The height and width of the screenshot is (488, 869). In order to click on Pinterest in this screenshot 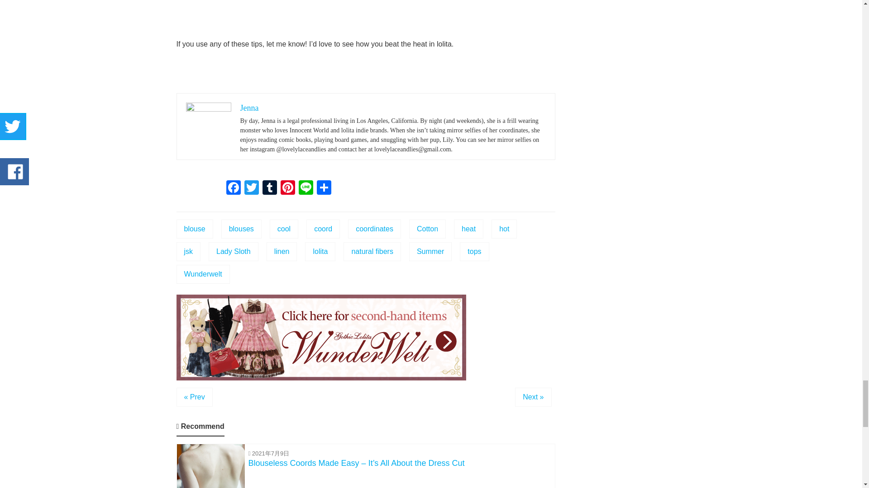, I will do `click(288, 188)`.